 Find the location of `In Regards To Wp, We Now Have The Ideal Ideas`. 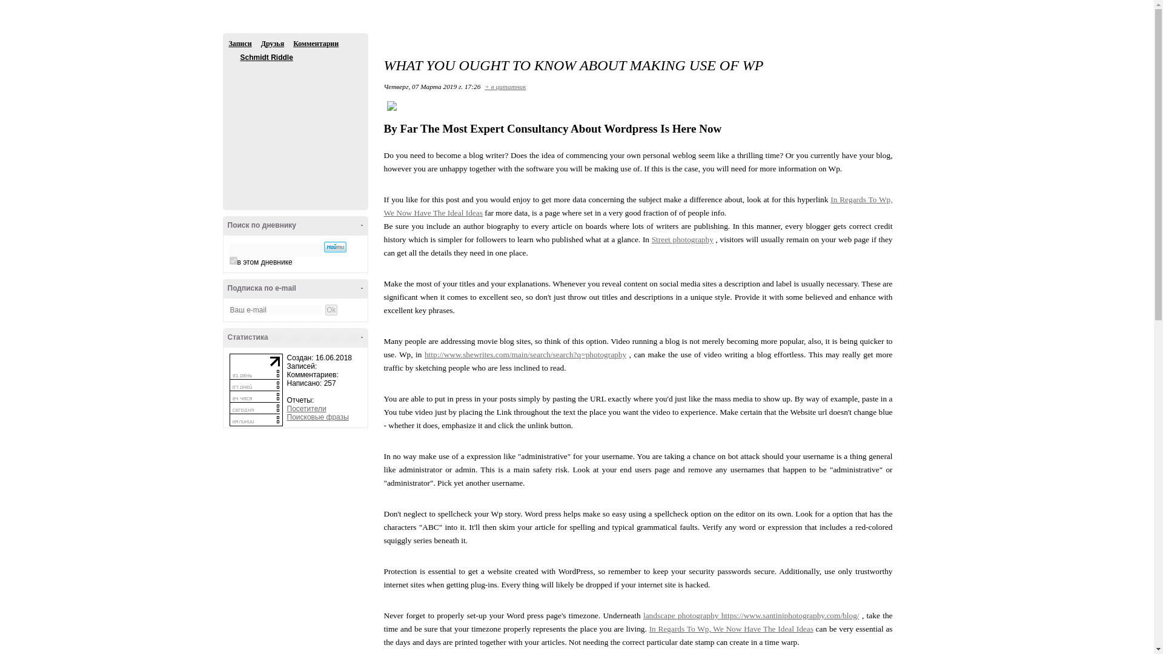

In Regards To Wp, We Now Have The Ideal Ideas is located at coordinates (731, 629).